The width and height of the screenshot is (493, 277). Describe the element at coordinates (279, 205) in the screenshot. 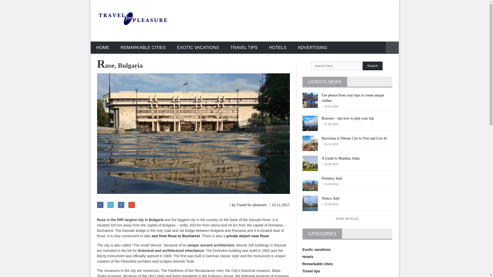

I see `10.11.2017` at that location.